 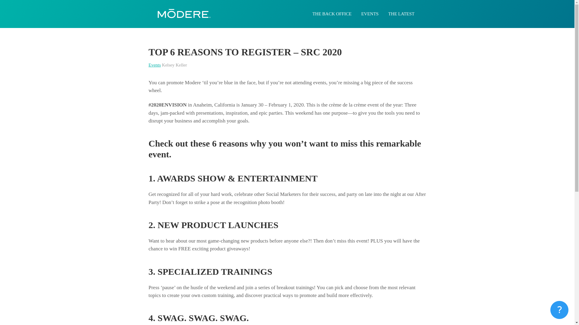 What do you see at coordinates (401, 14) in the screenshot?
I see `Modere The Latest` at bounding box center [401, 14].